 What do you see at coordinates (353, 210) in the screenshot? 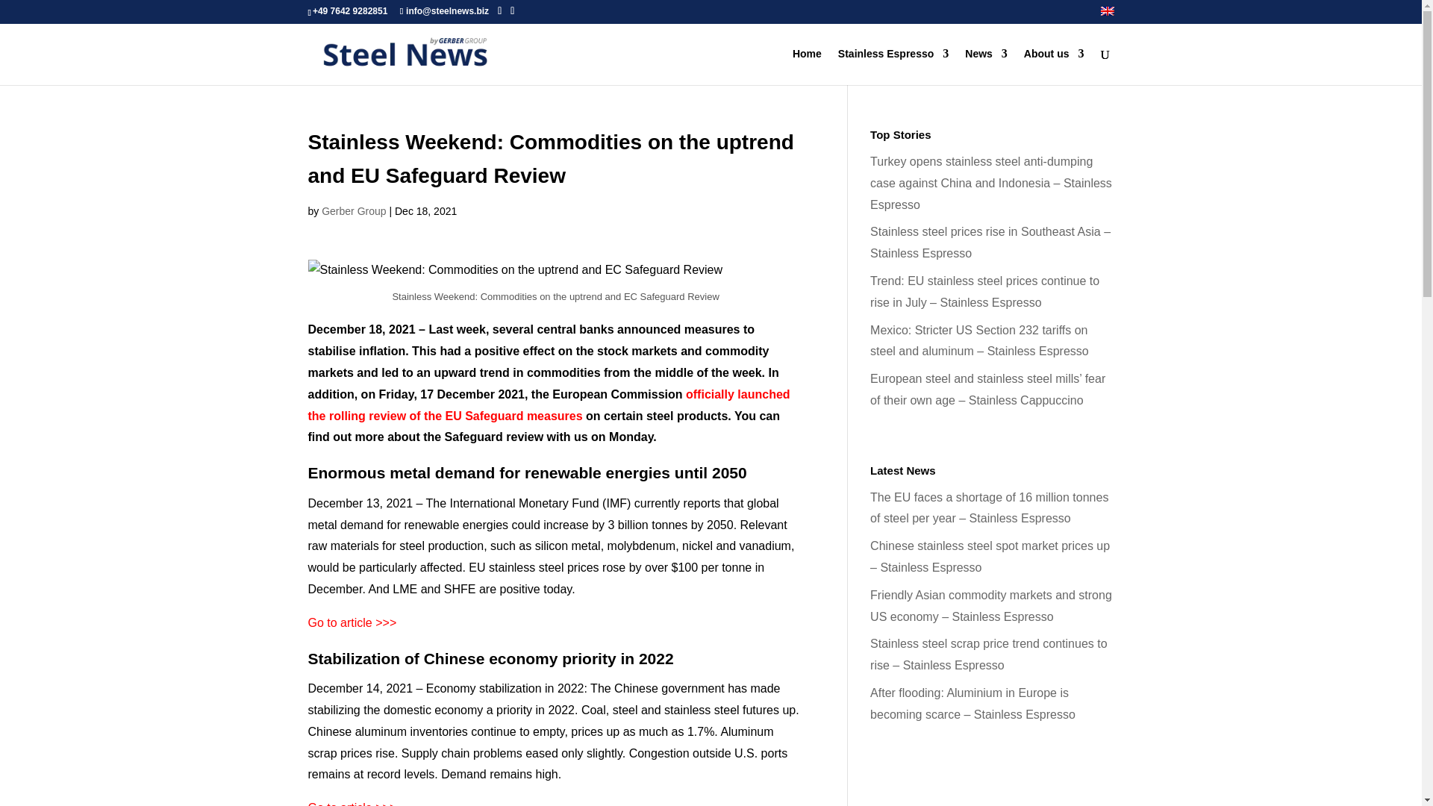
I see `Posts by Gerber Group` at bounding box center [353, 210].